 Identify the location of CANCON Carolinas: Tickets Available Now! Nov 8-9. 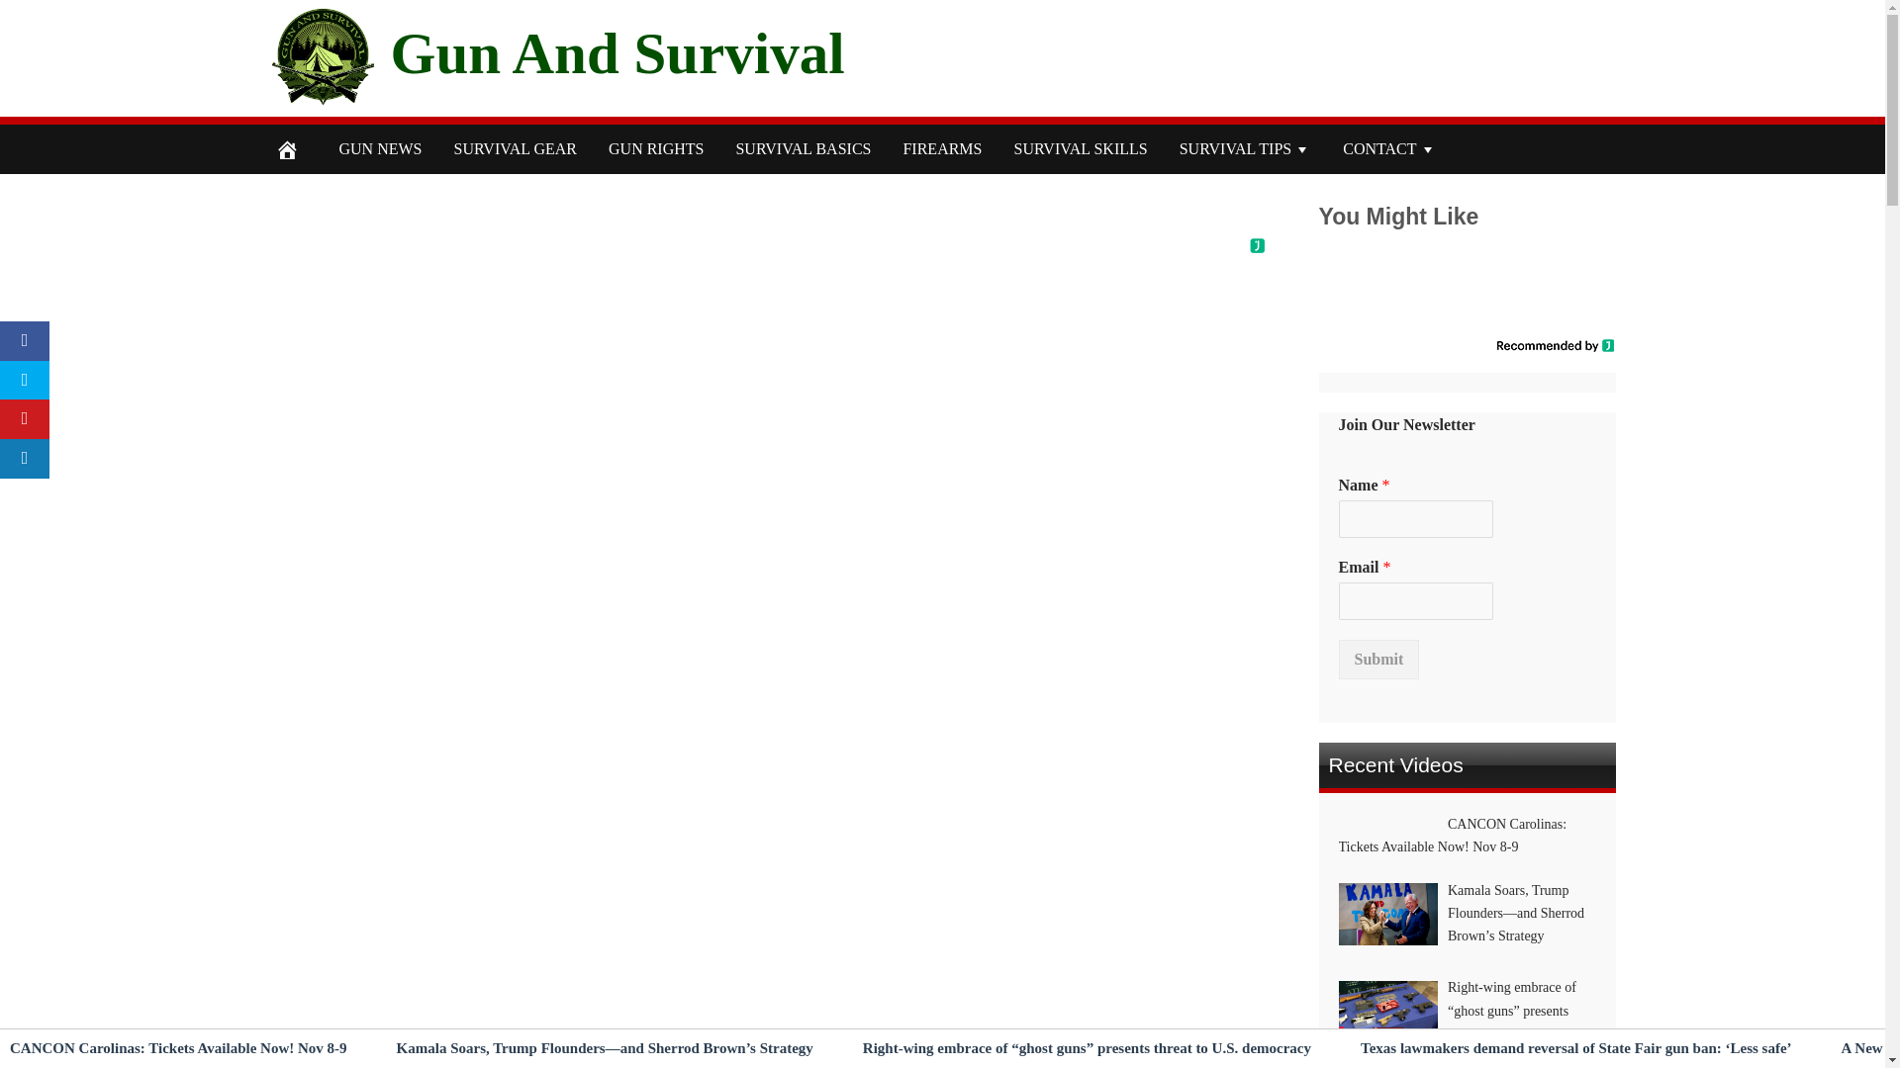
(178, 1048).